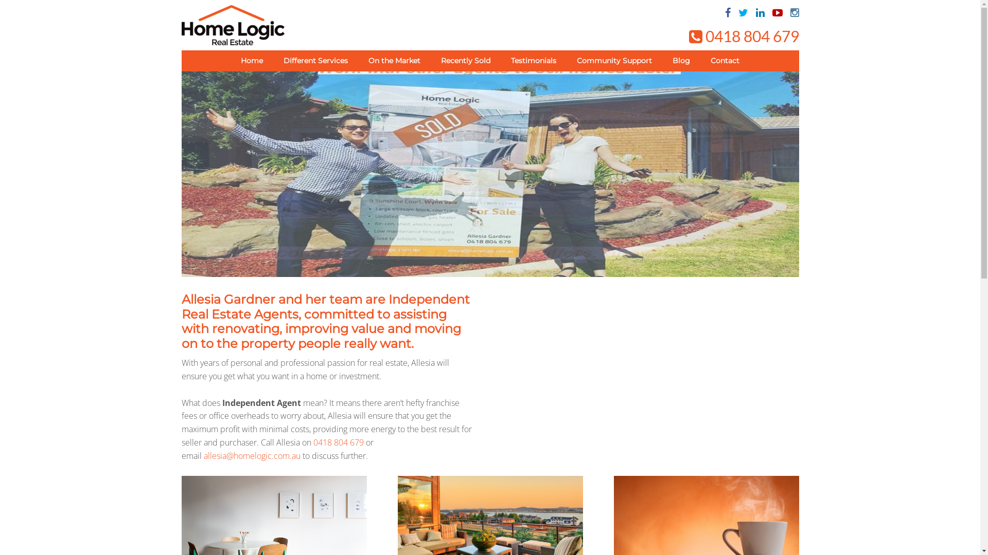 The height and width of the screenshot is (555, 988). I want to click on allesia@homelogic.com.au, so click(252, 456).